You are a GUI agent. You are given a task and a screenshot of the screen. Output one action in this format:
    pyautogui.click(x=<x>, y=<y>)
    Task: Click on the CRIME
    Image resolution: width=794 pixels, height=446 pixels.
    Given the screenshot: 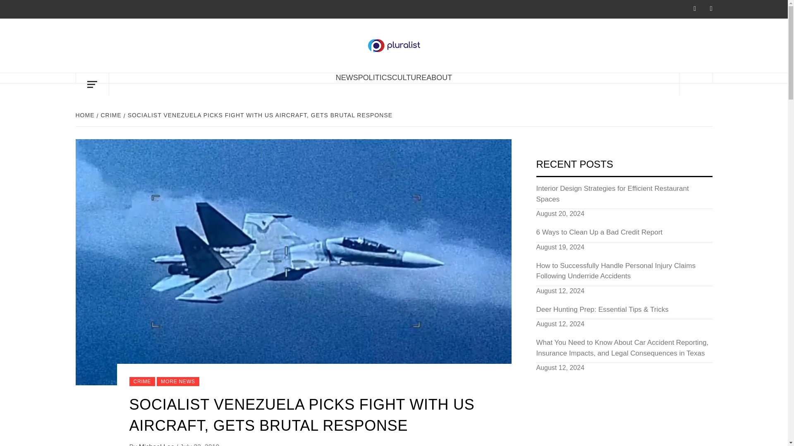 What is the action you would take?
    pyautogui.click(x=141, y=382)
    